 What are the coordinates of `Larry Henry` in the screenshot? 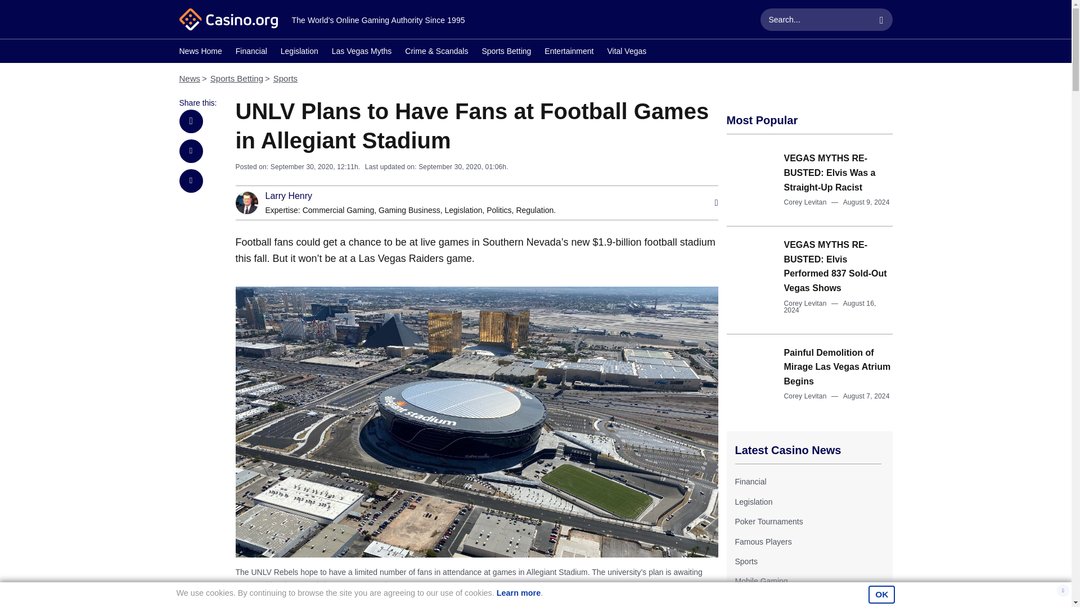 It's located at (289, 196).